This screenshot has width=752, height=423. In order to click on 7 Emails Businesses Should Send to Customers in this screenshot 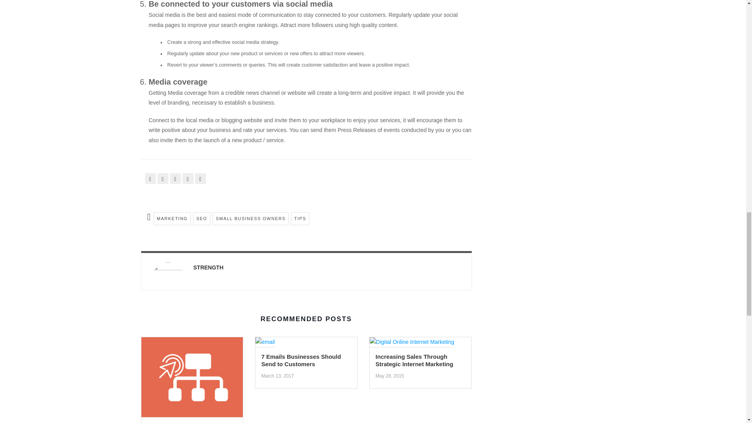, I will do `click(265, 344)`.